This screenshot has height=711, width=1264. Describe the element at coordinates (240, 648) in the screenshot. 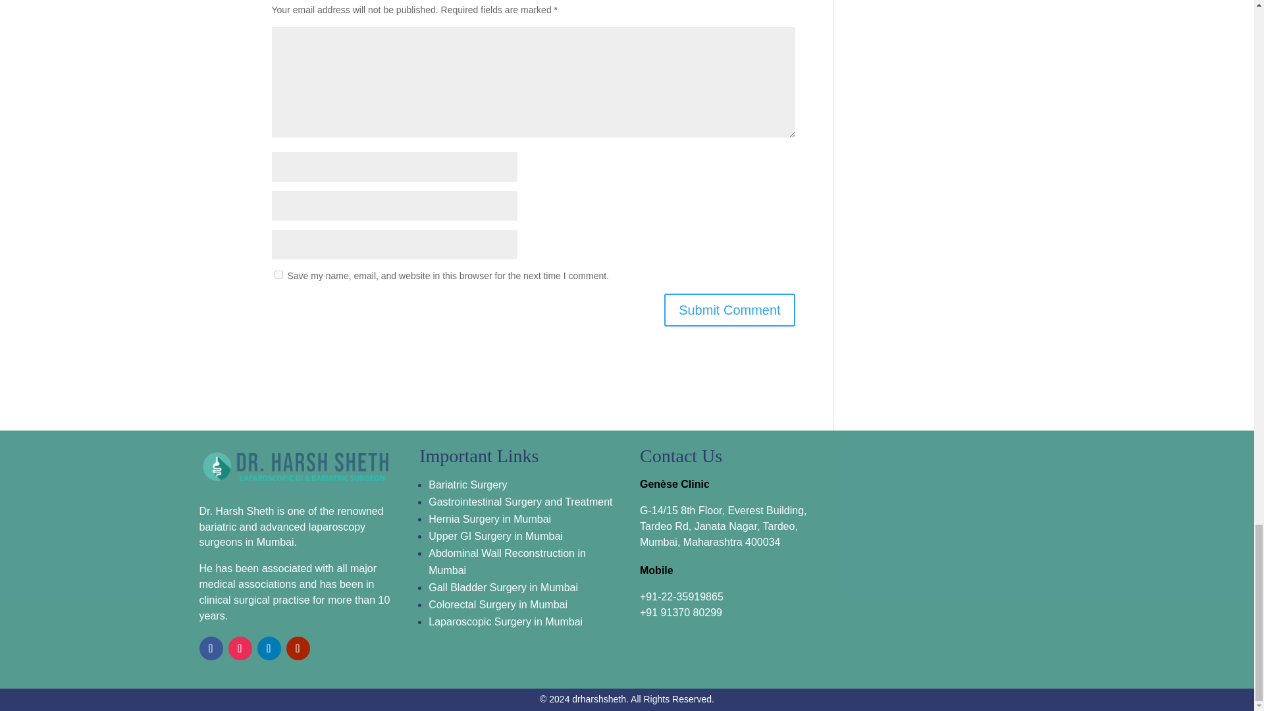

I see `Follow on Instagram` at that location.